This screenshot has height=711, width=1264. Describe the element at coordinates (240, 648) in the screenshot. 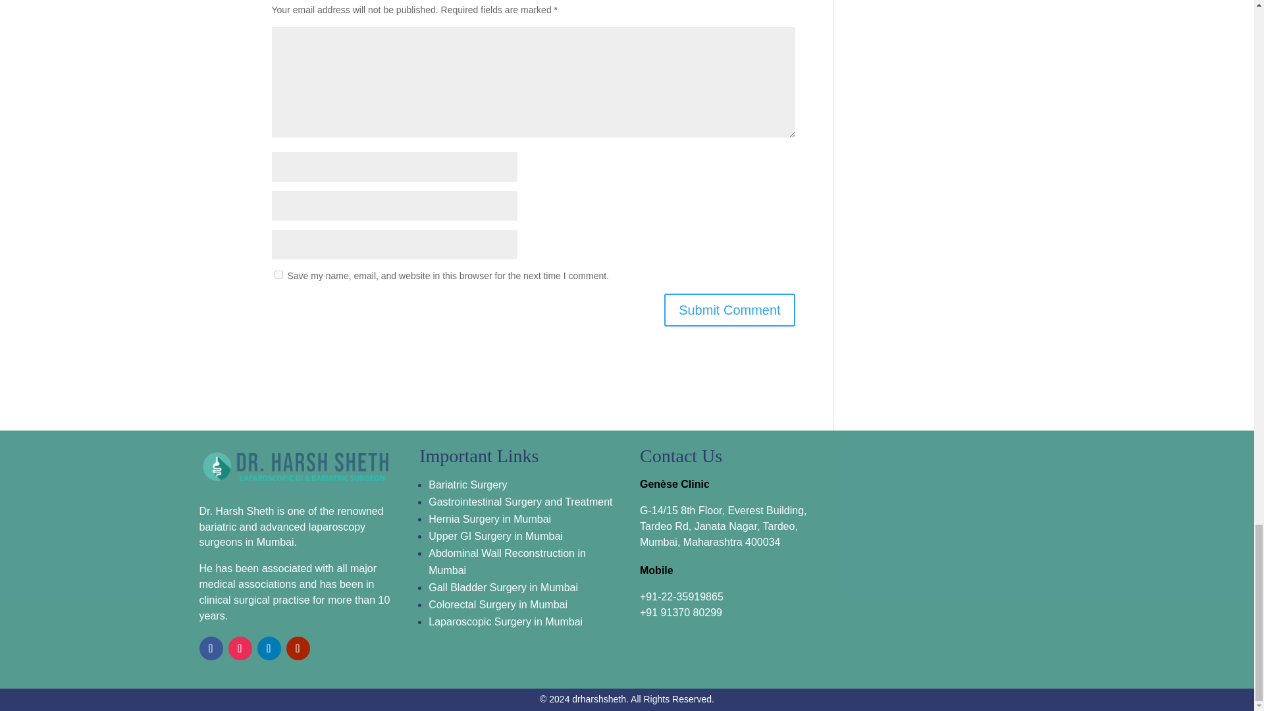

I see `Follow on Instagram` at that location.